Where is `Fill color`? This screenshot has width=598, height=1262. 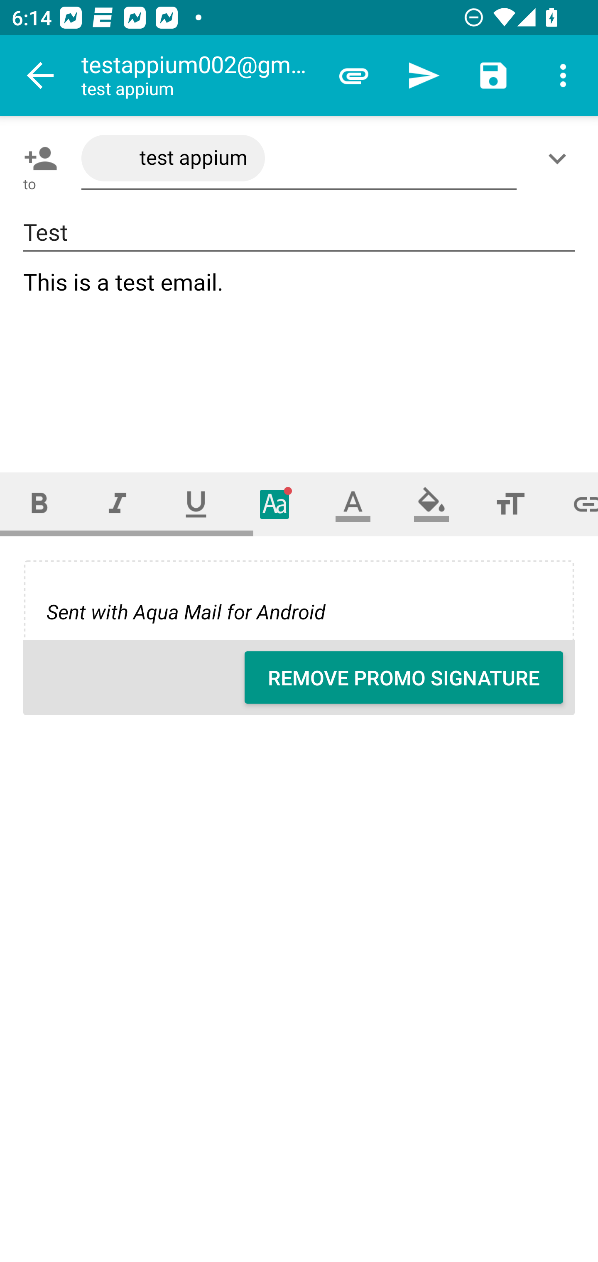
Fill color is located at coordinates (431, 504).